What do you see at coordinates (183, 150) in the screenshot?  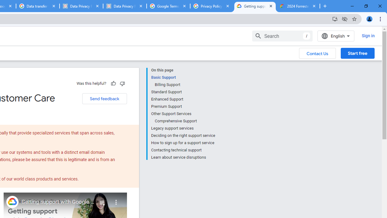 I see `Contacting technical support` at bounding box center [183, 150].